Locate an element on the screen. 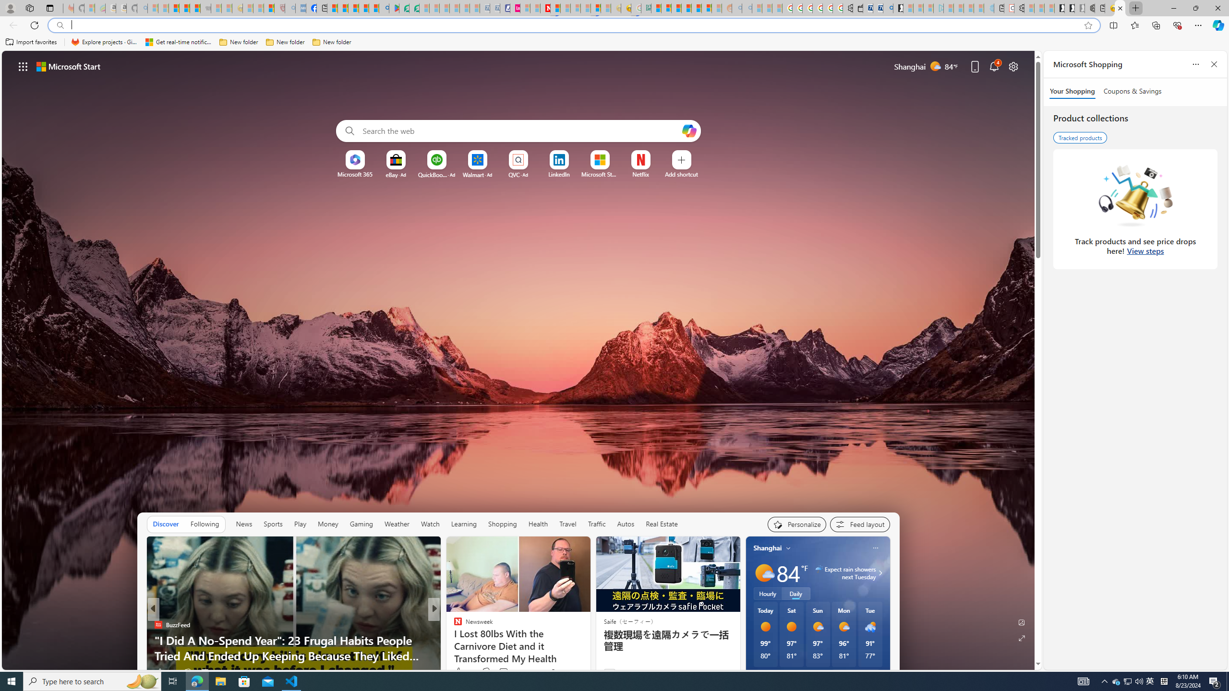 The image size is (1229, 691). View comments 13 Comment is located at coordinates (504, 672).